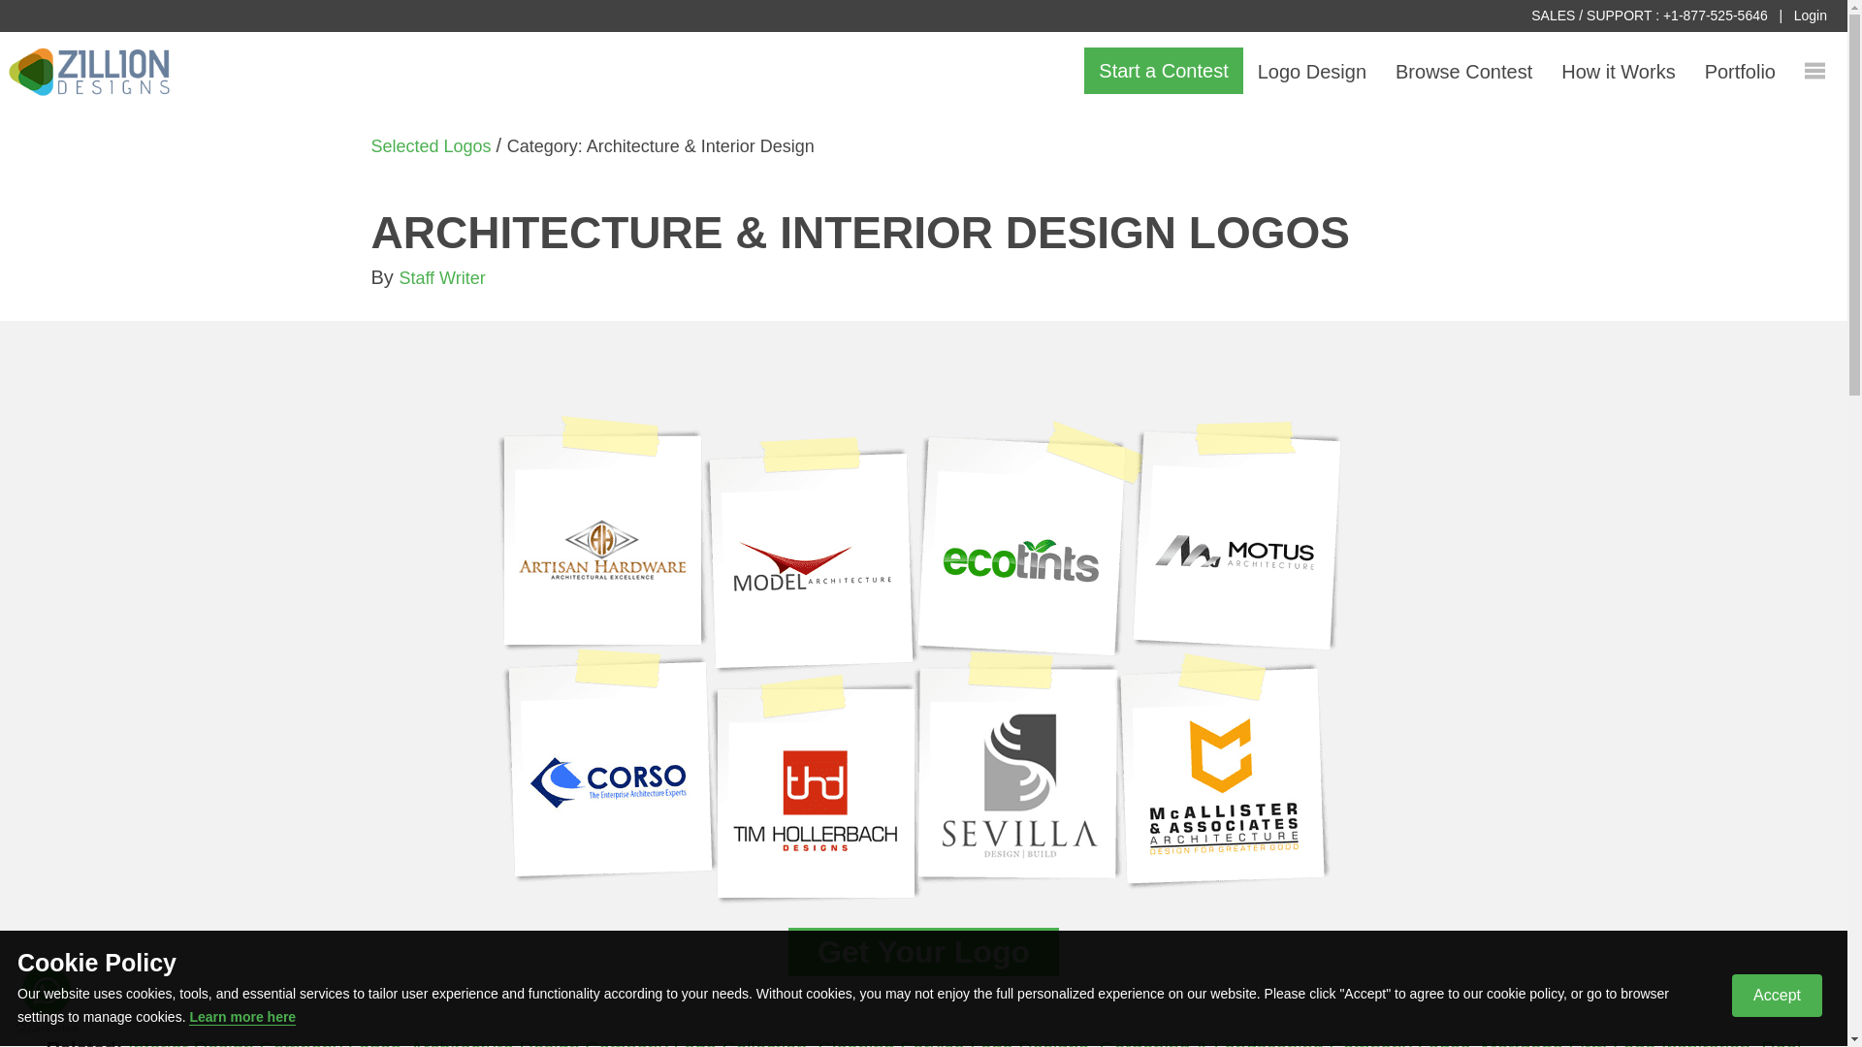 This screenshot has width=1862, height=1047. I want to click on Logo Design, so click(1312, 72).